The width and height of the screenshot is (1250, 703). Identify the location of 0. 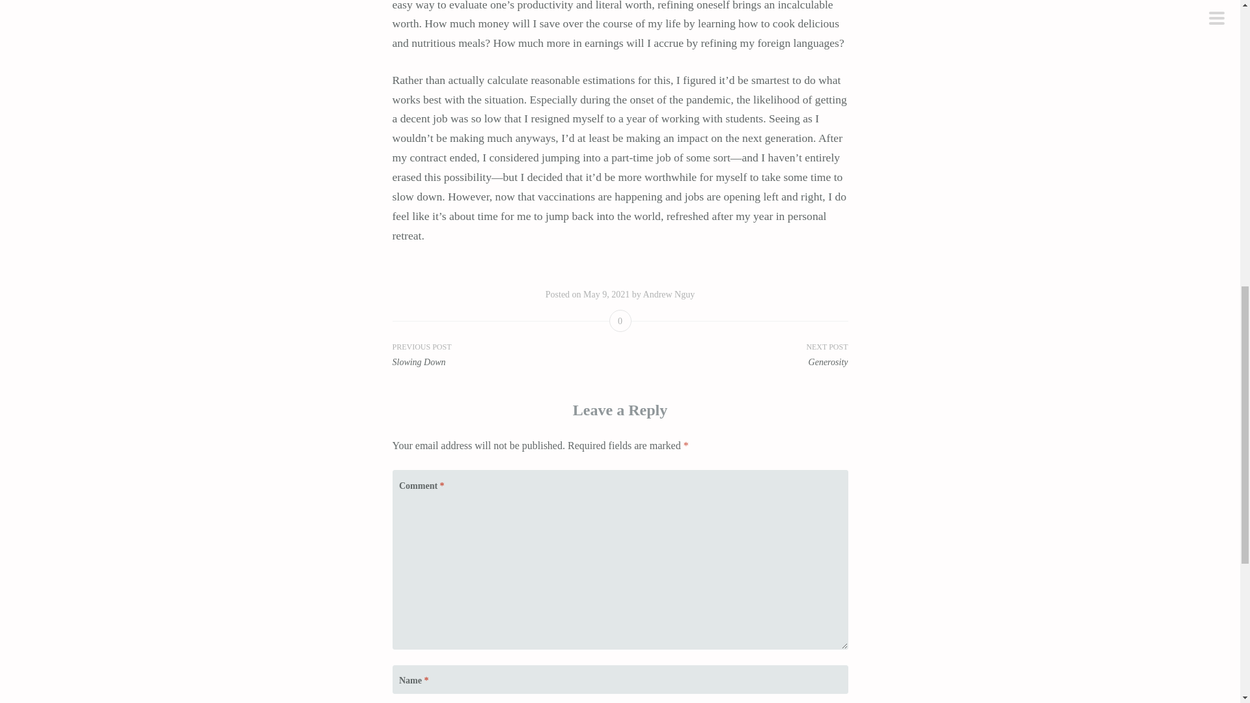
(620, 320).